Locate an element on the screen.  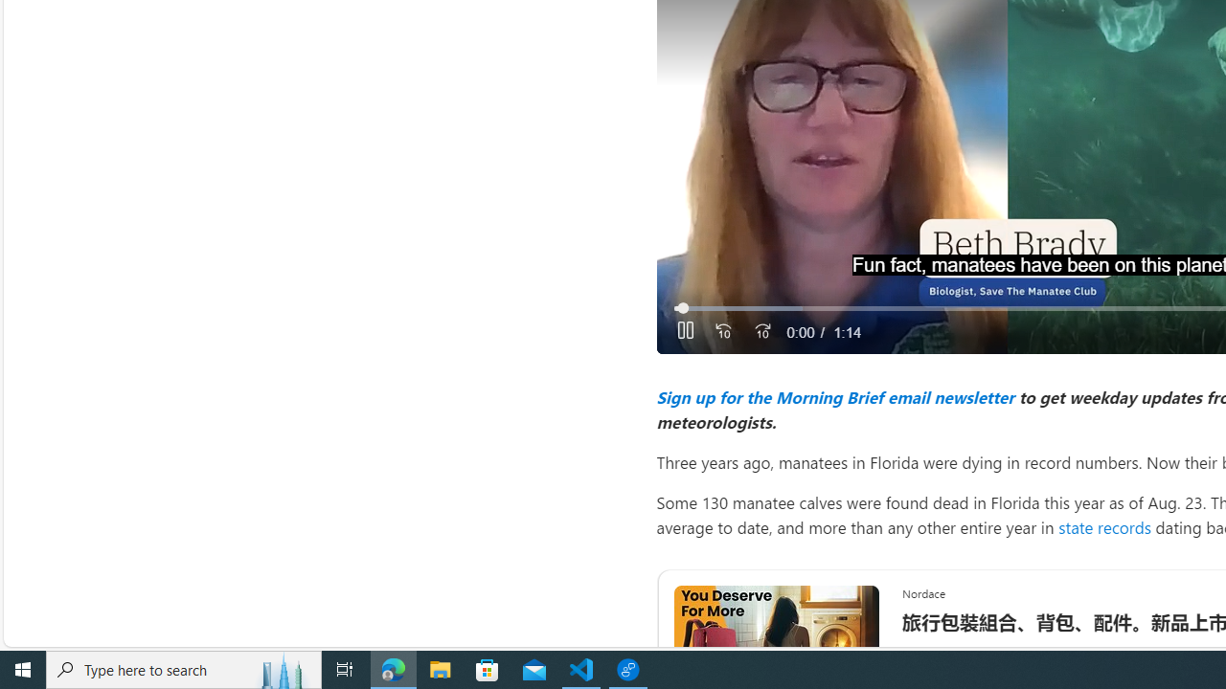
Sign up for the Morning Brief email newsletter is located at coordinates (834, 396).